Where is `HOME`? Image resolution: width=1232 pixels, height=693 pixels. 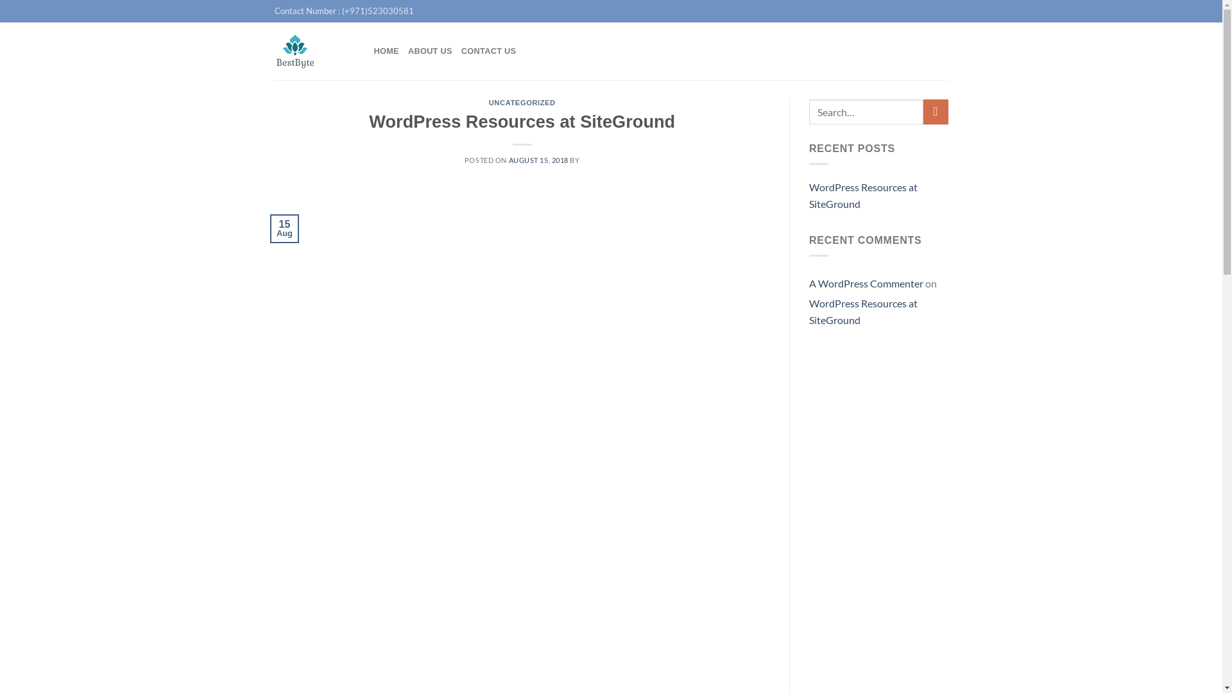
HOME is located at coordinates (386, 51).